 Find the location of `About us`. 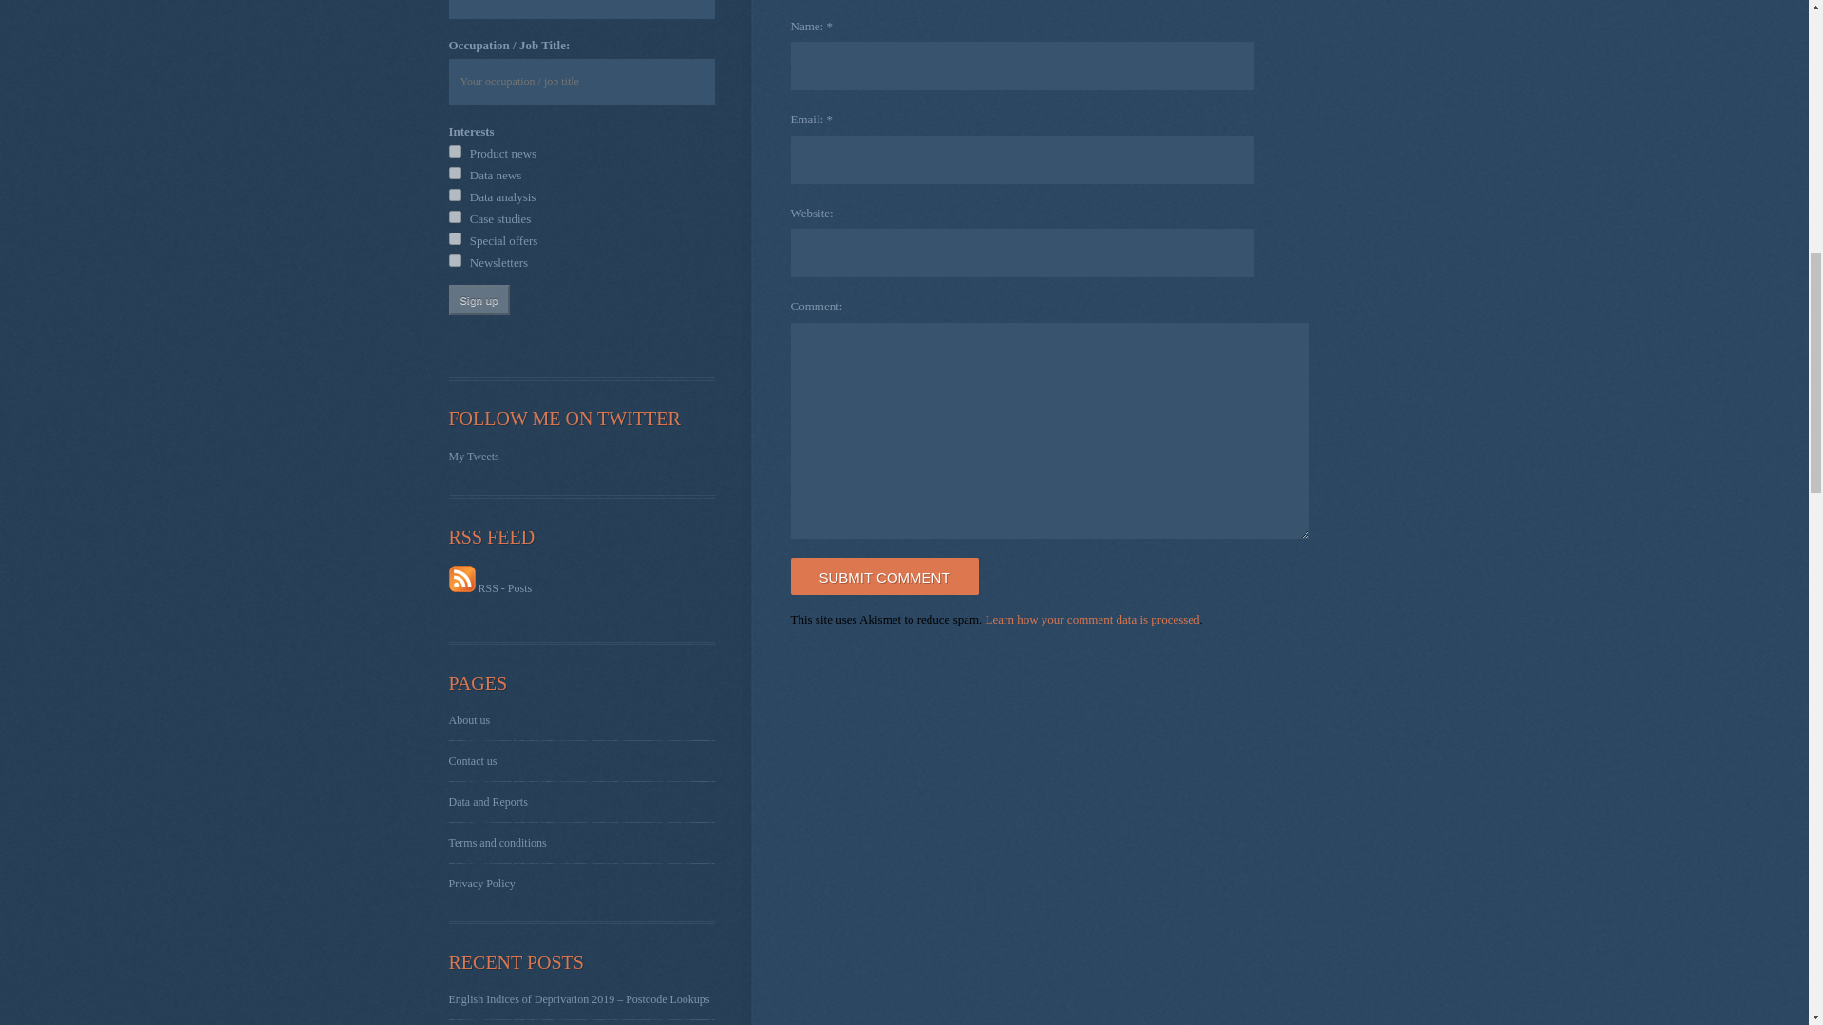

About us is located at coordinates (469, 719).